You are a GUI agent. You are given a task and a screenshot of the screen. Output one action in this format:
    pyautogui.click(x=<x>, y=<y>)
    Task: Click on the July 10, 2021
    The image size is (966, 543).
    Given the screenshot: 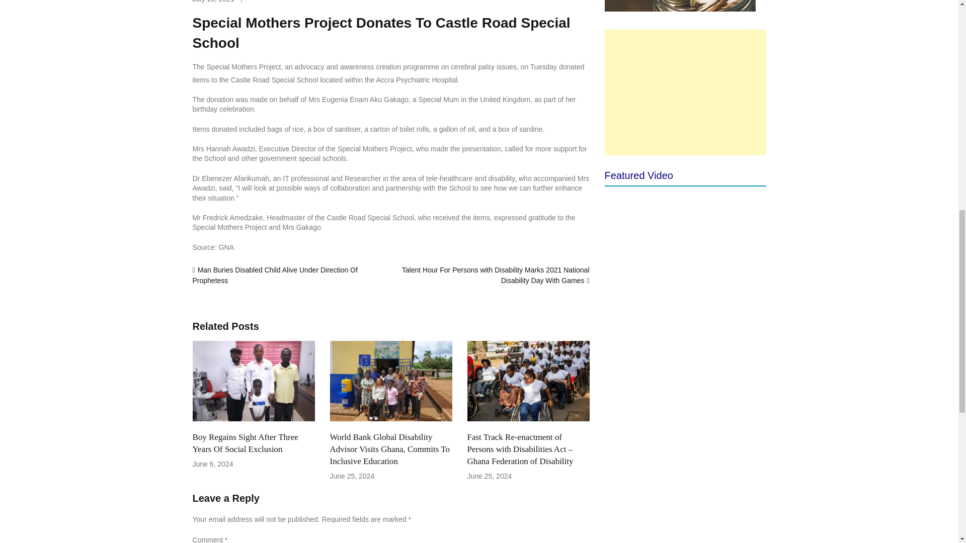 What is the action you would take?
    pyautogui.click(x=213, y=2)
    